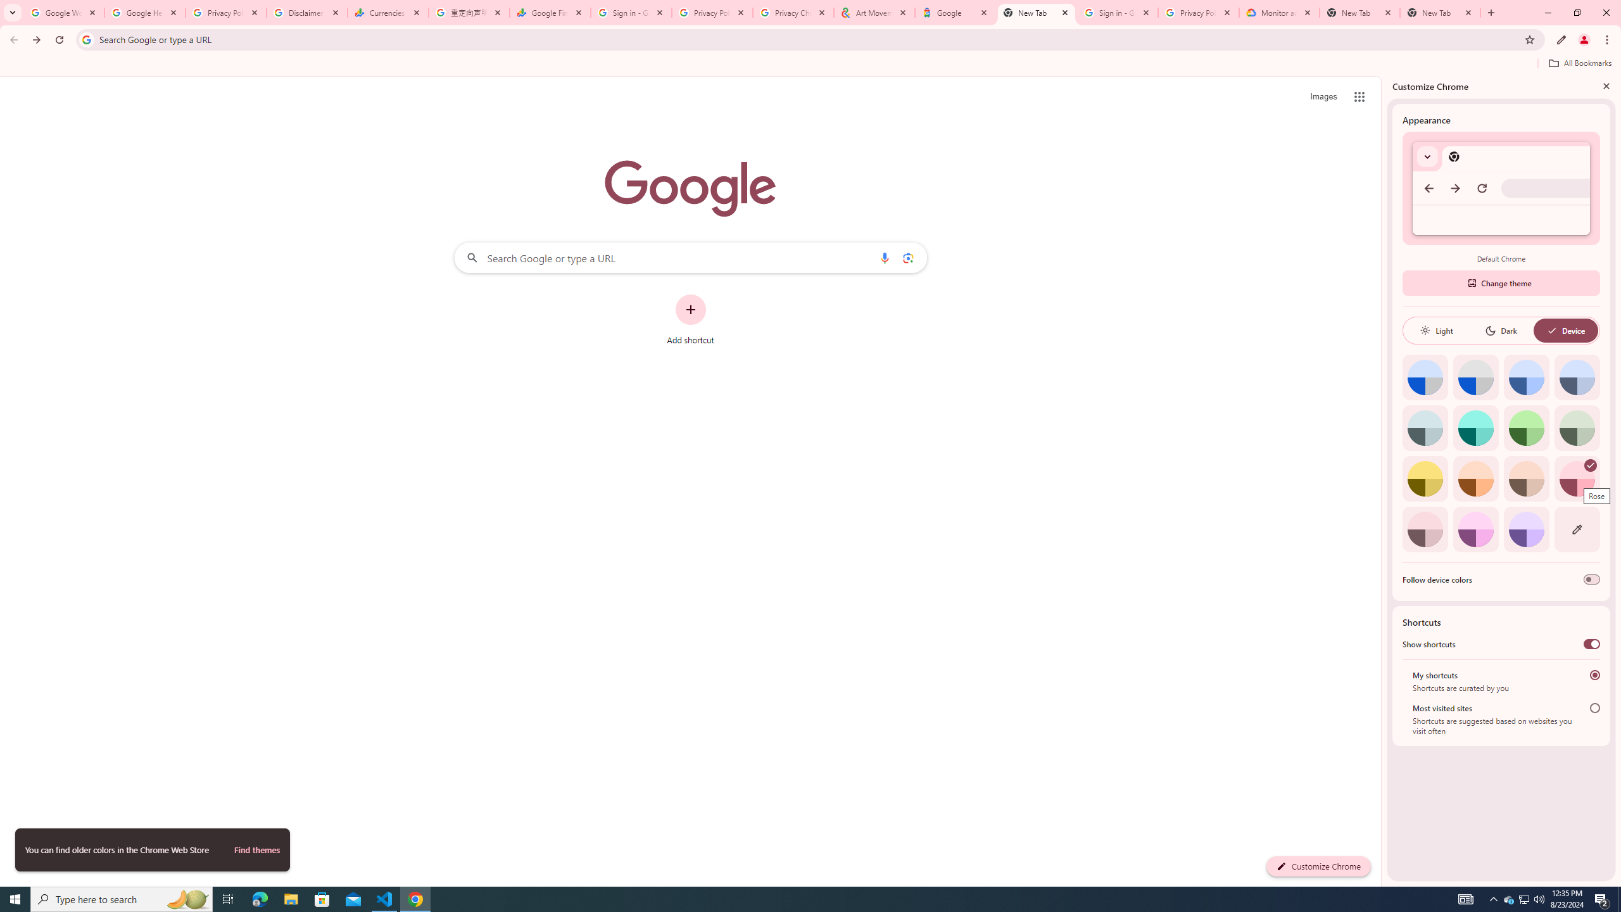 This screenshot has width=1621, height=912. I want to click on Grey default color, so click(1475, 377).